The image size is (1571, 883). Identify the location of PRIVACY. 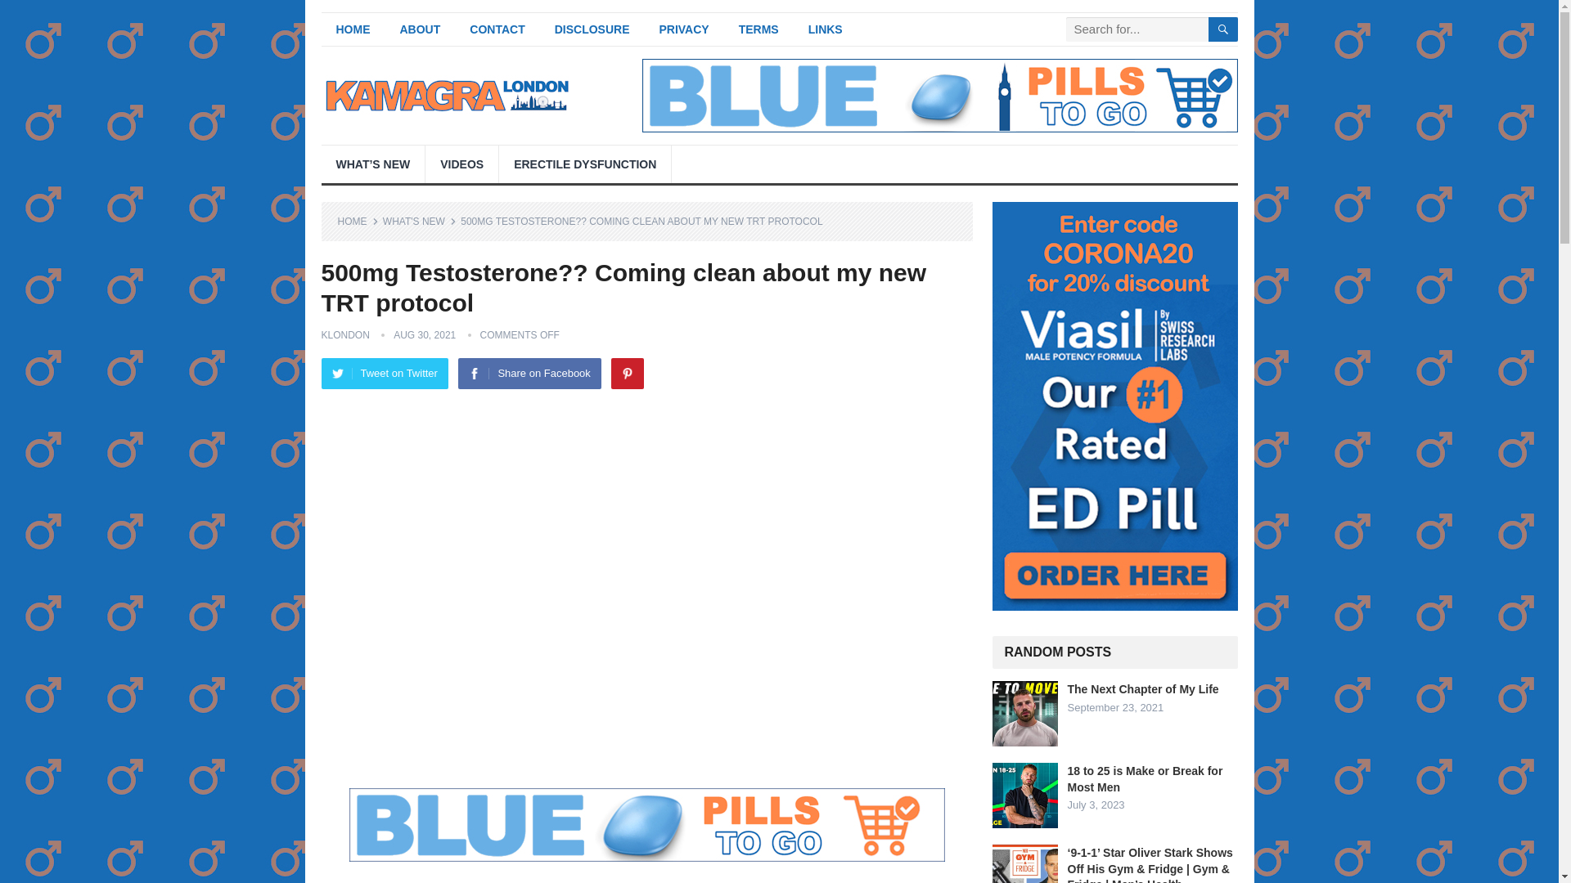
(683, 29).